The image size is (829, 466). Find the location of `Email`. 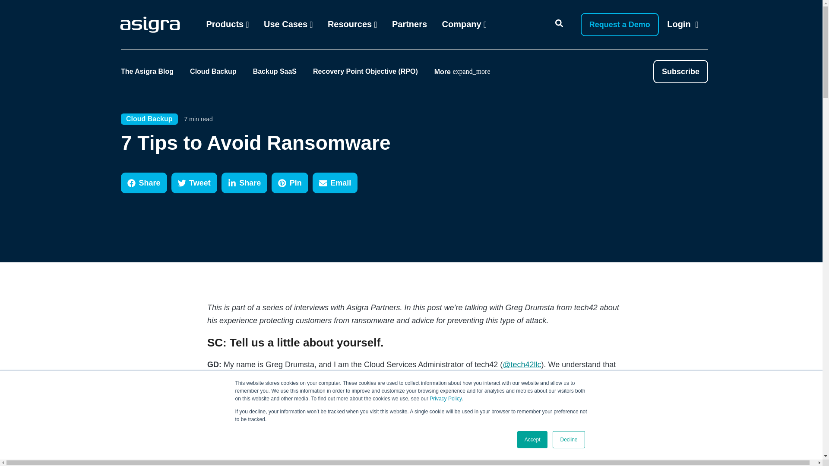

Email is located at coordinates (335, 183).